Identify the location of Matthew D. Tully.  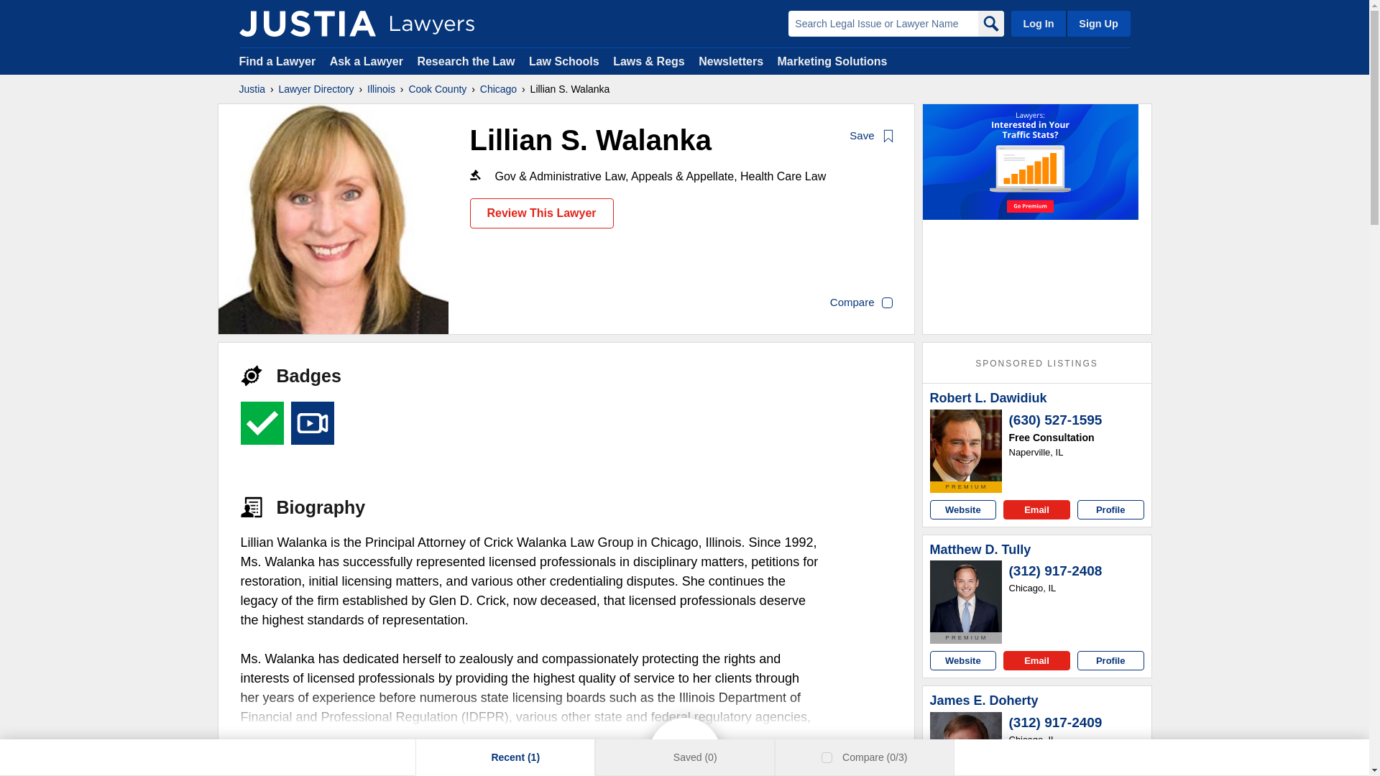
(966, 596).